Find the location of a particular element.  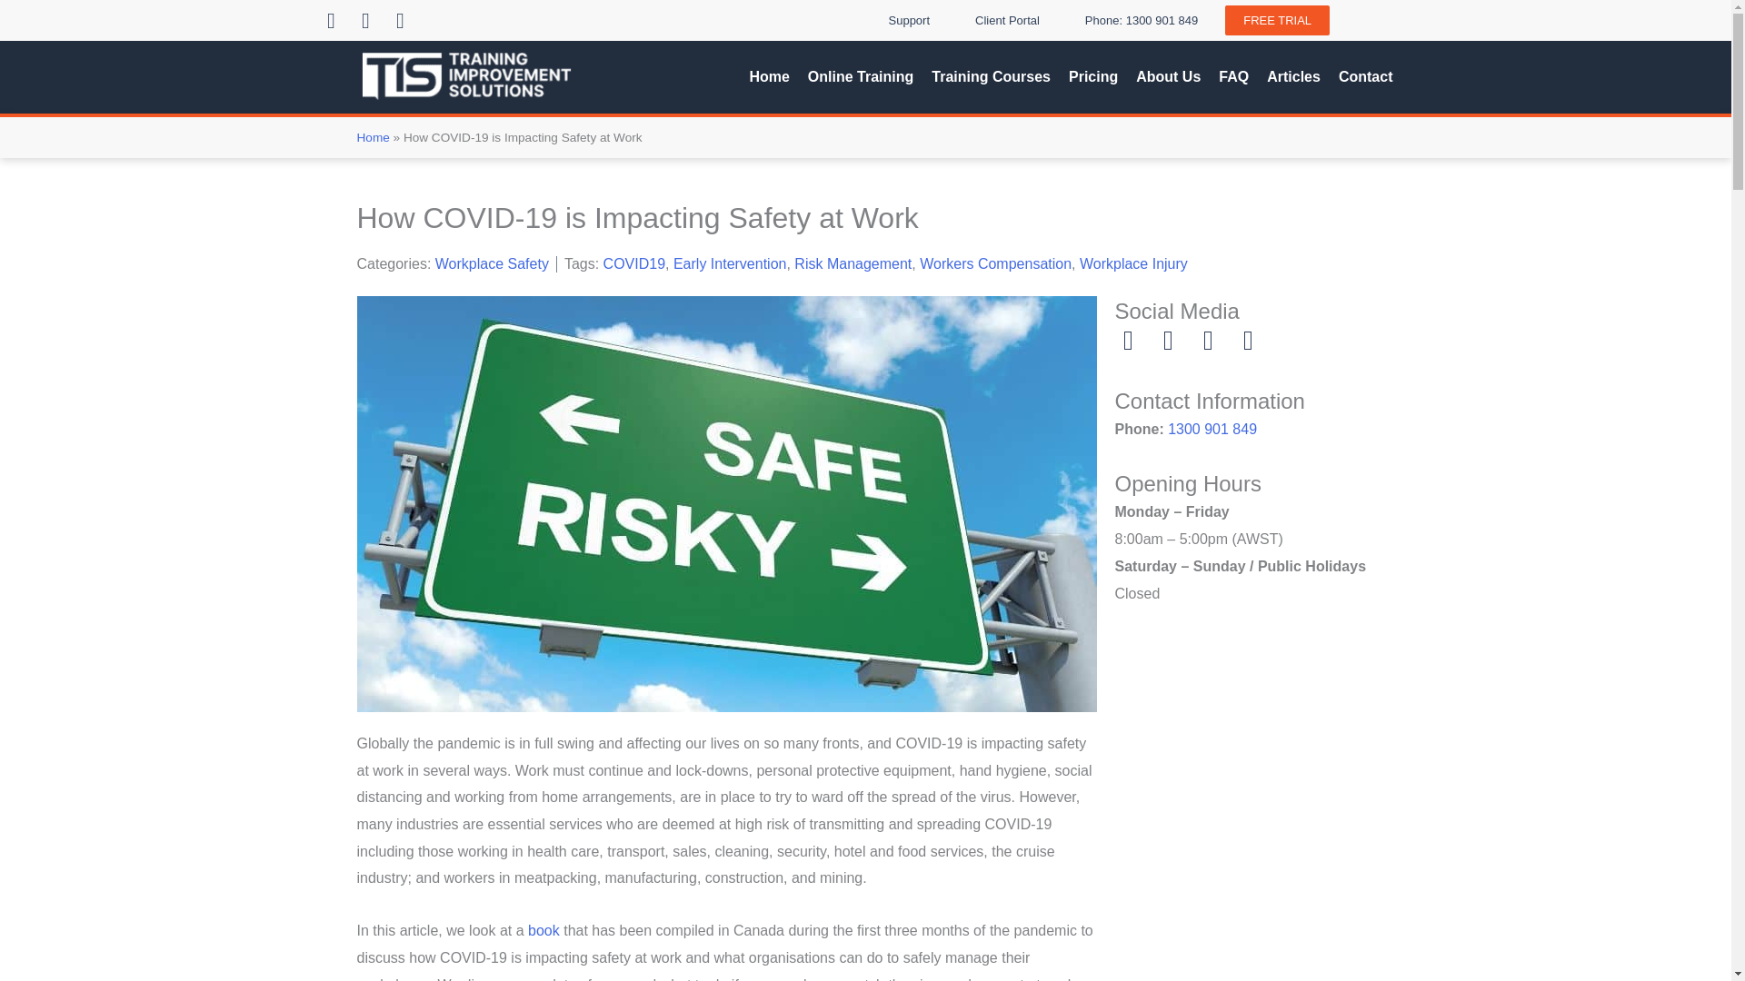

Facebook-square is located at coordinates (365, 19).